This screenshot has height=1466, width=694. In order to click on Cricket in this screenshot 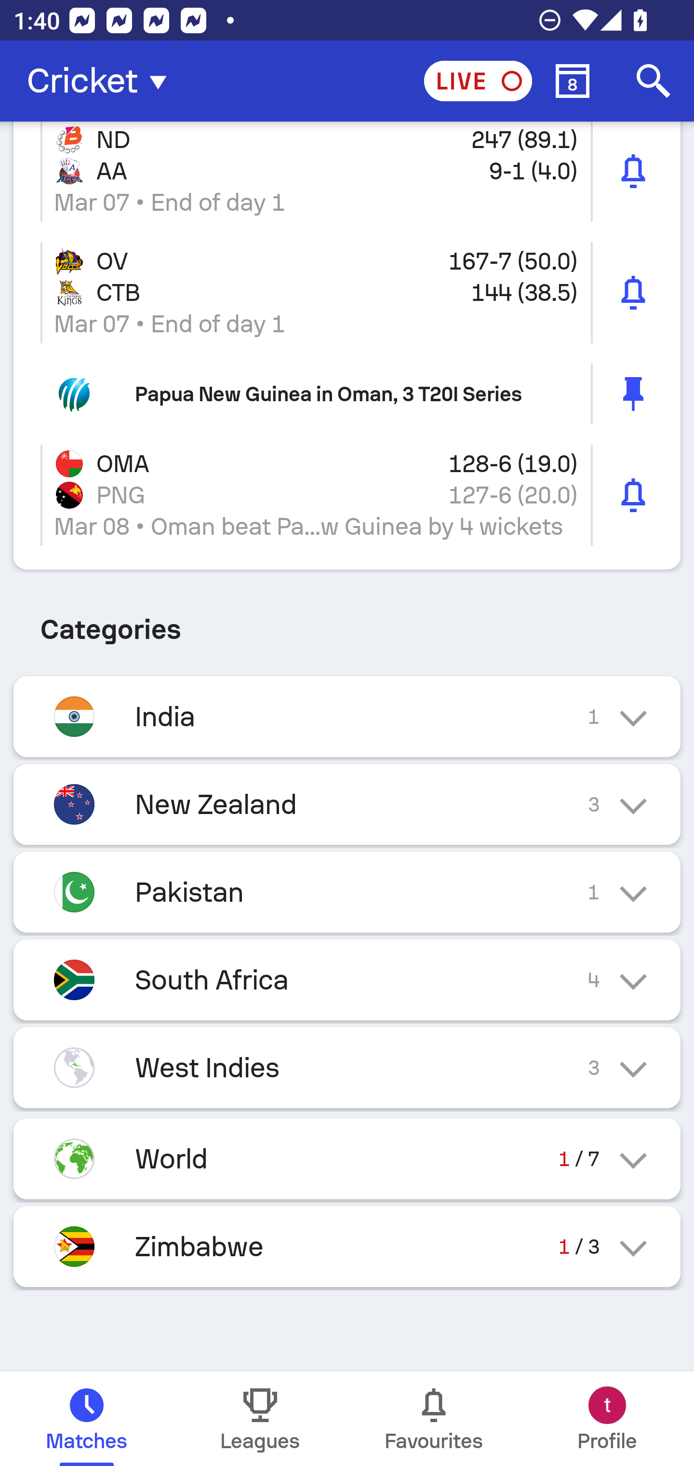, I will do `click(102, 81)`.